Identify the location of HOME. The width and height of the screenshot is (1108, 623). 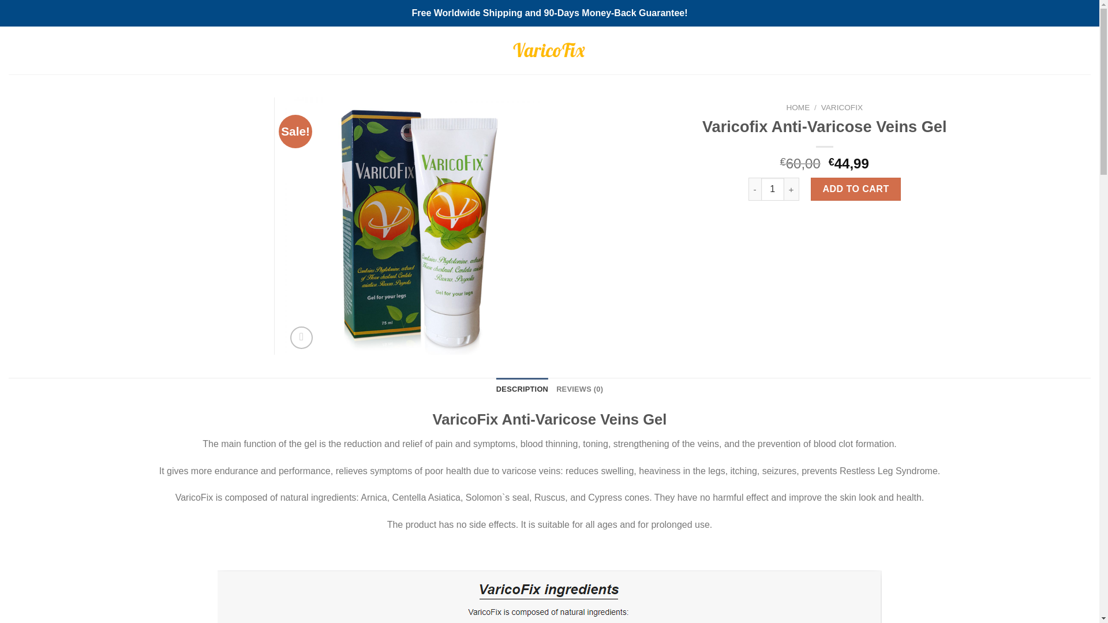
(798, 107).